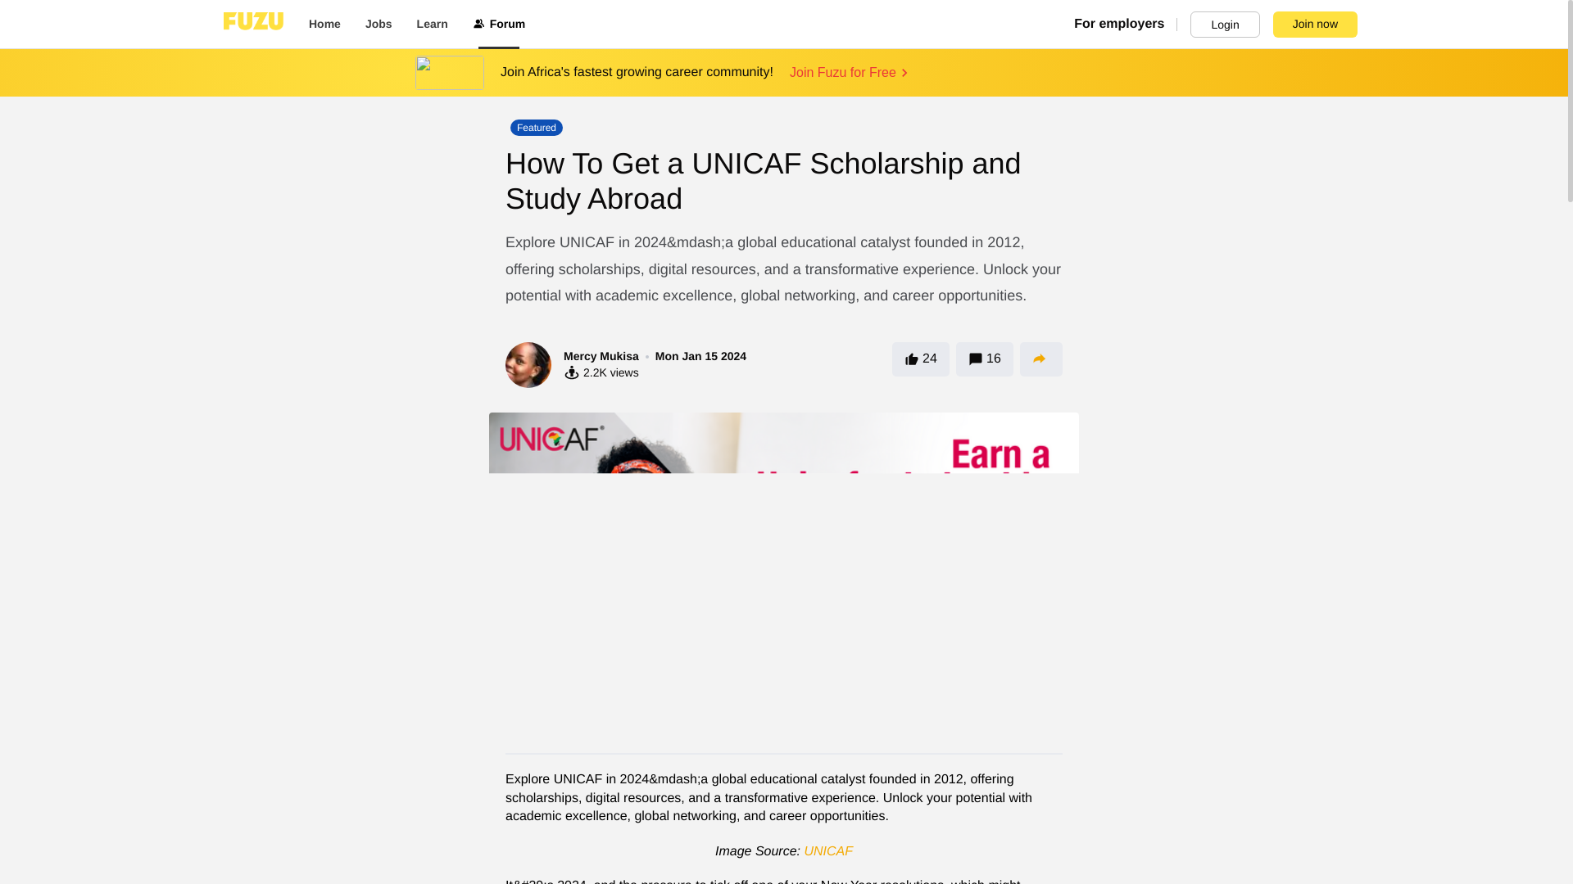 This screenshot has height=884, width=1573. Describe the element at coordinates (827, 851) in the screenshot. I see `UNICAF` at that location.